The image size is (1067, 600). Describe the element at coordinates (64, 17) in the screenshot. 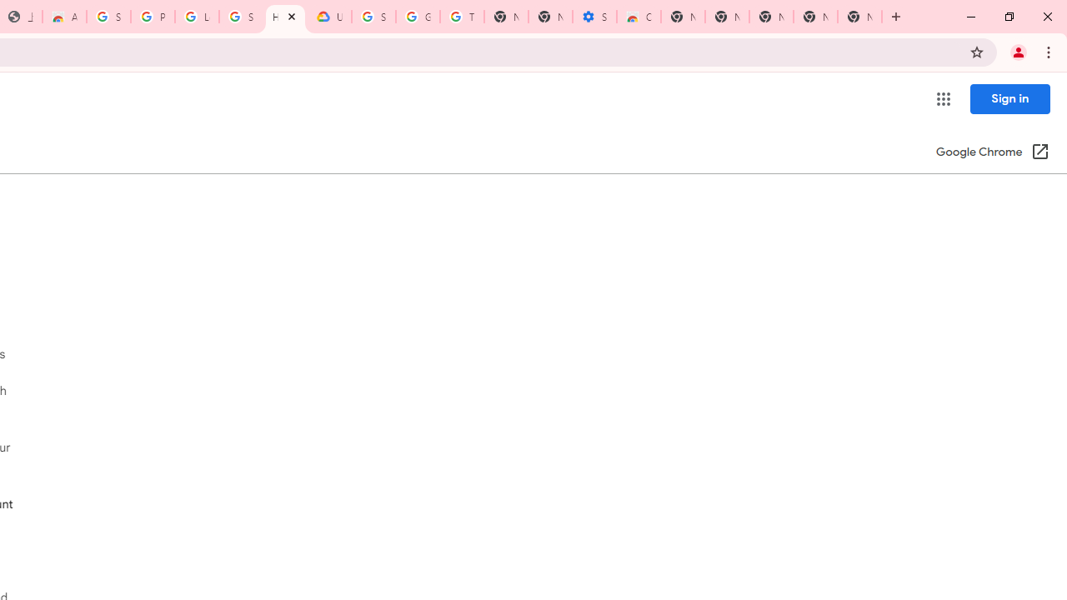

I see `Awesome Screen Recorder & Screenshot - Chrome Web Store` at that location.